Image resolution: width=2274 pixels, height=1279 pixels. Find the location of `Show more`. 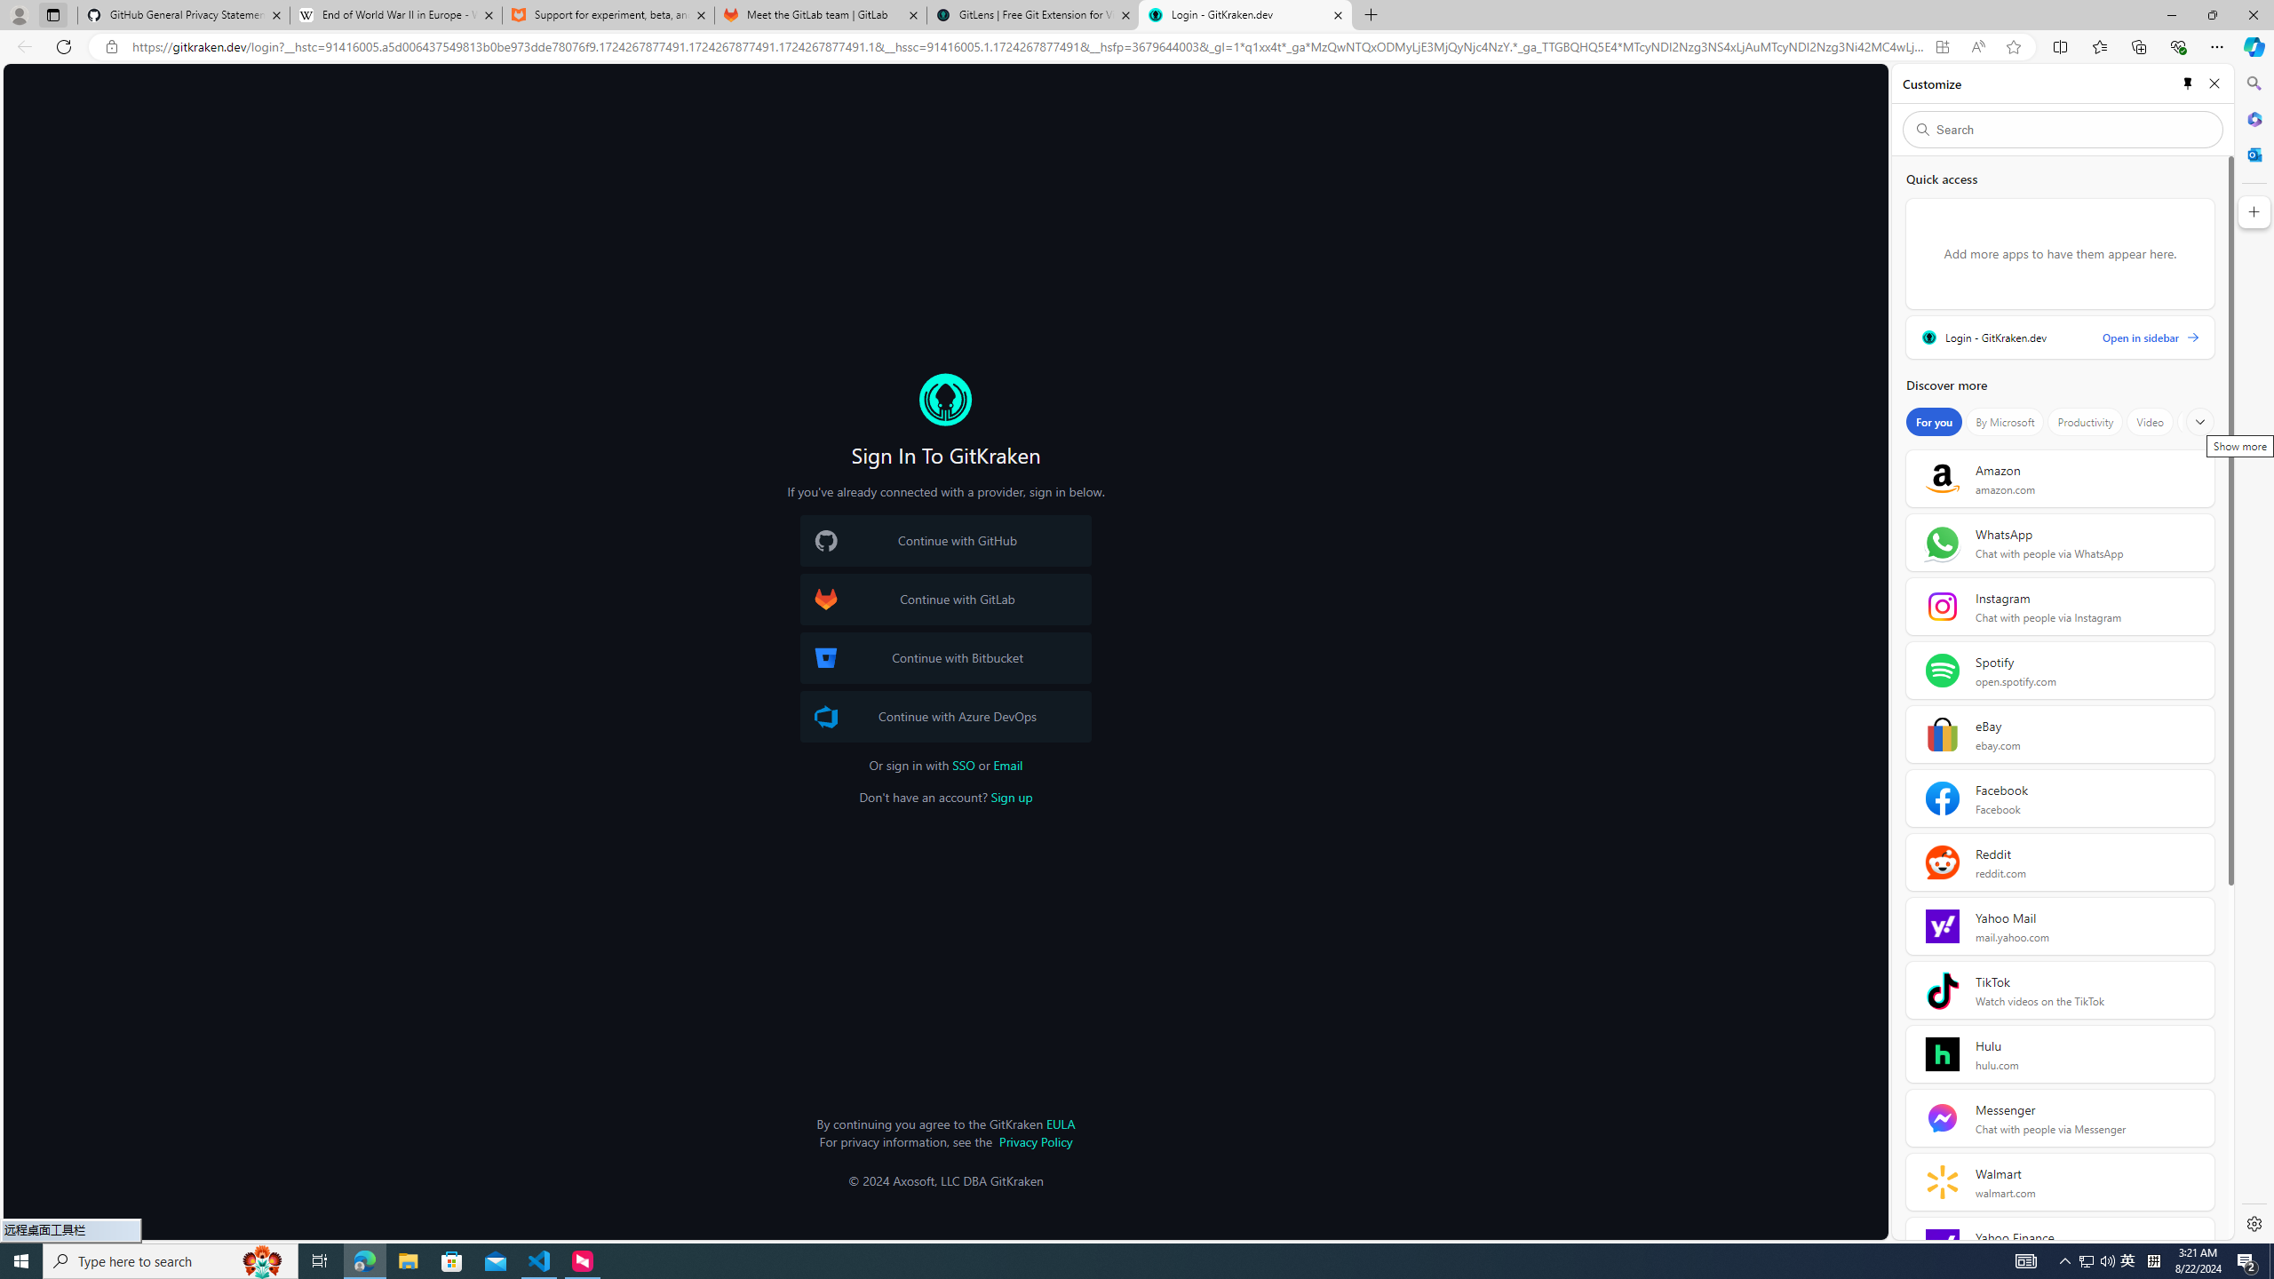

Show more is located at coordinates (2199, 422).